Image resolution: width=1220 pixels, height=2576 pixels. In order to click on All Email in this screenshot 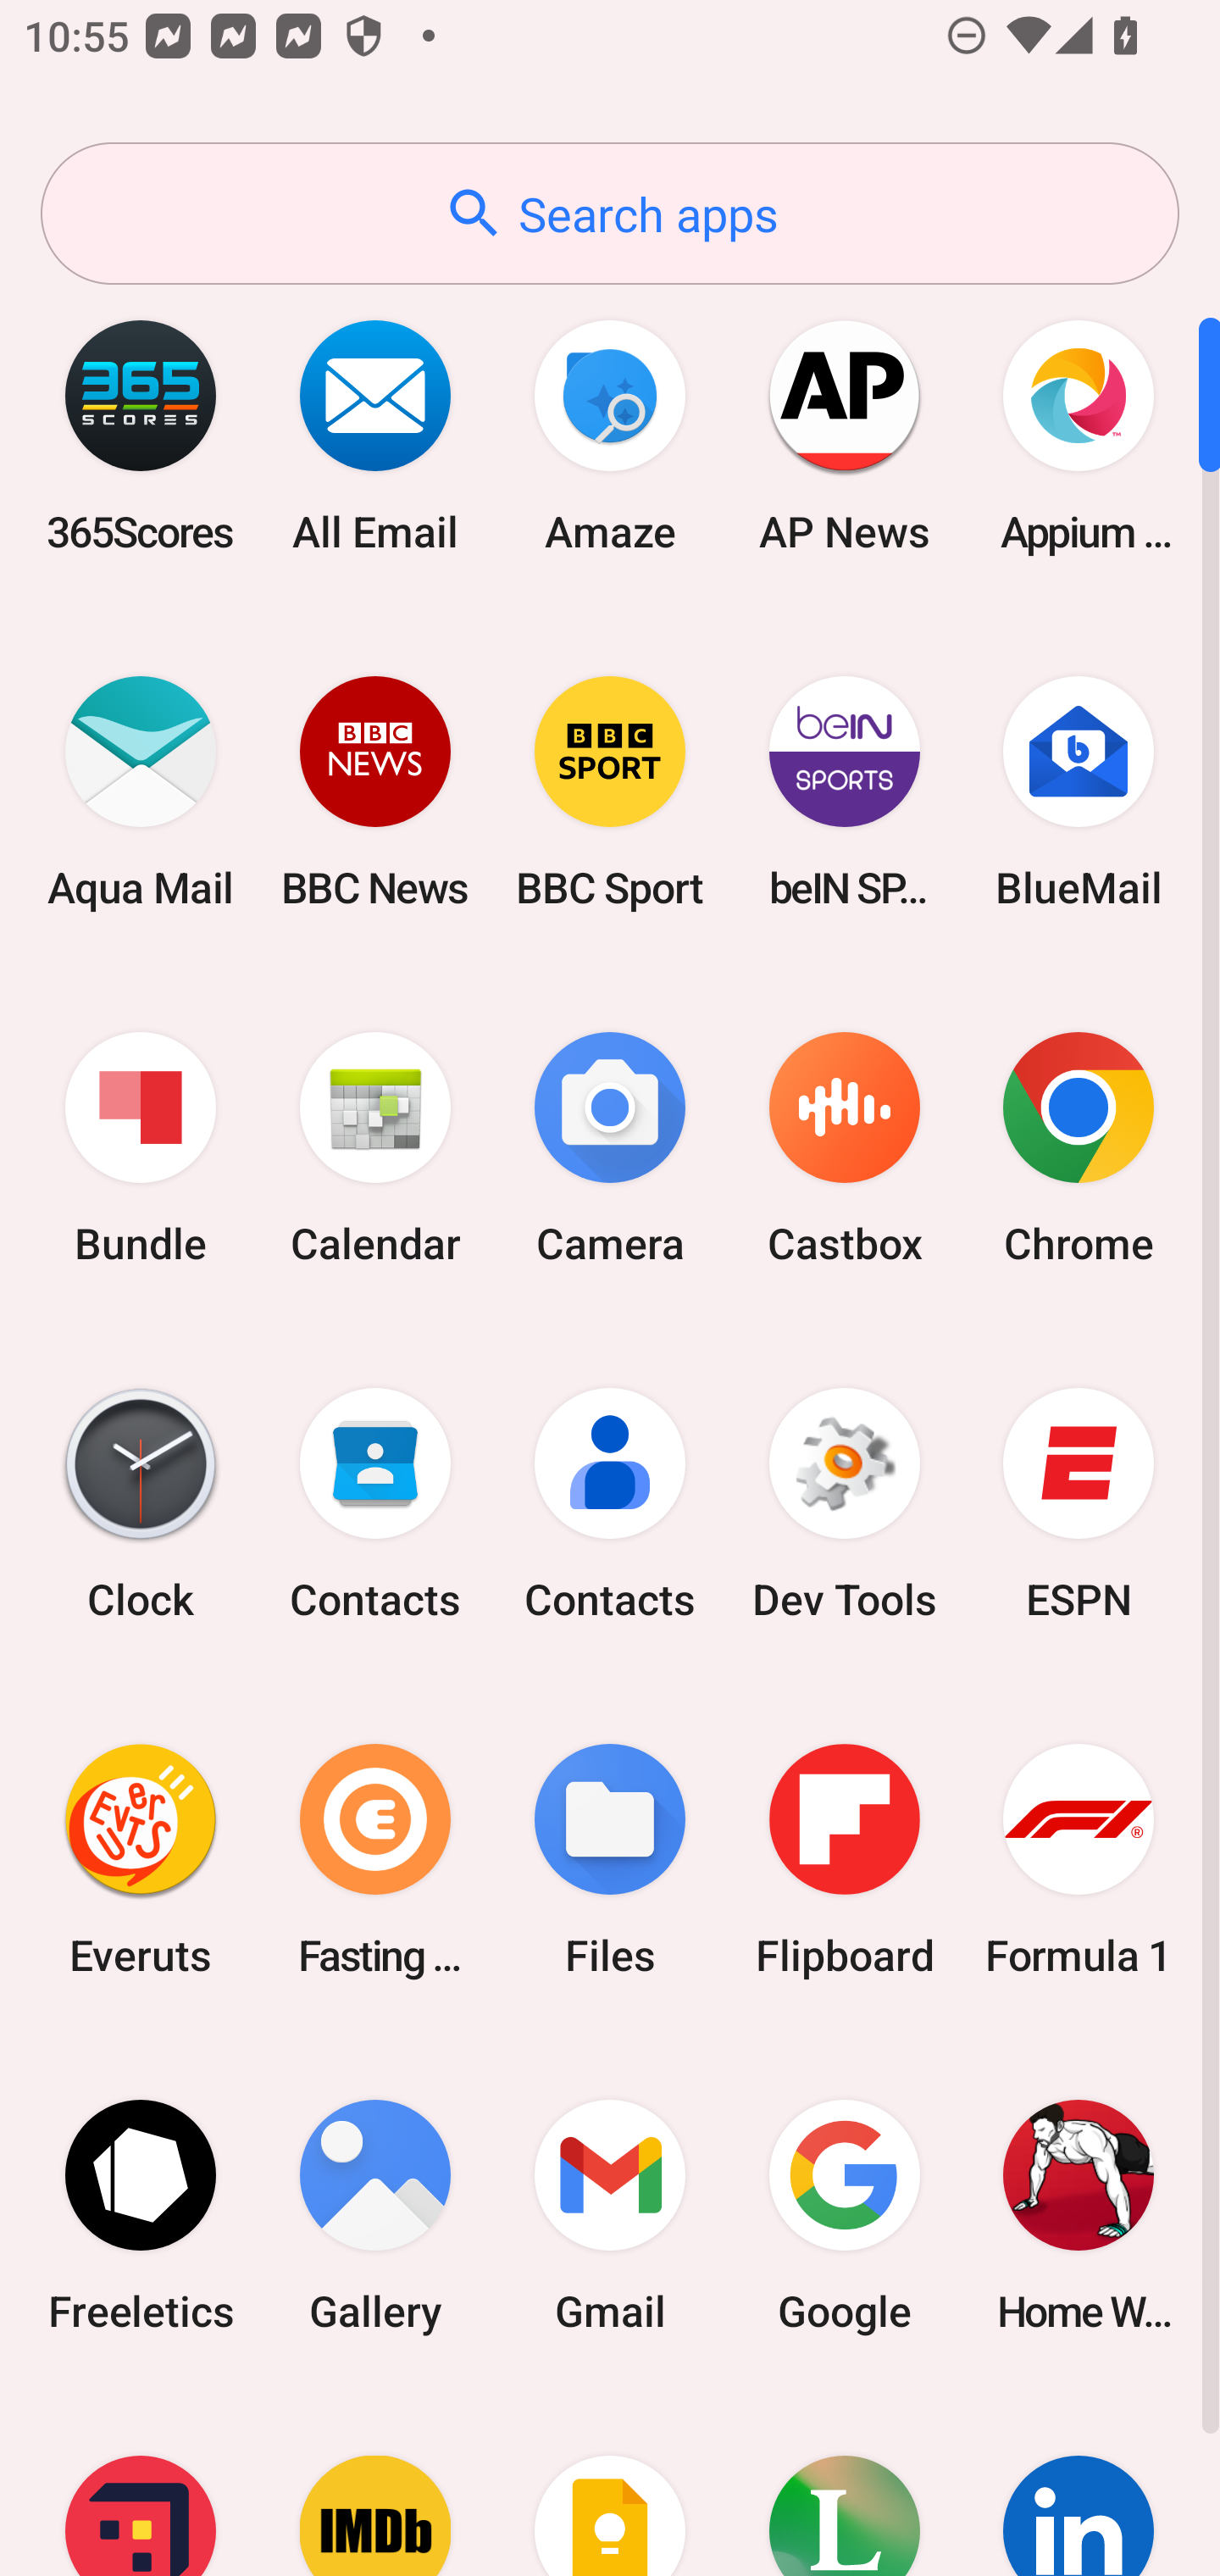, I will do `click(375, 436)`.